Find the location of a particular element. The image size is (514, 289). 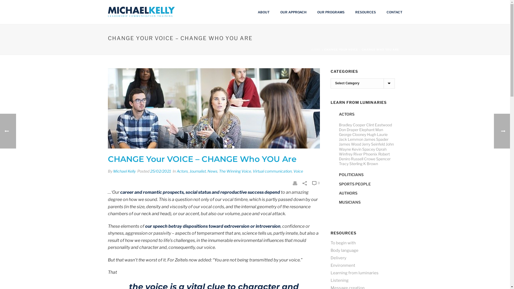

Environment is located at coordinates (343, 265).